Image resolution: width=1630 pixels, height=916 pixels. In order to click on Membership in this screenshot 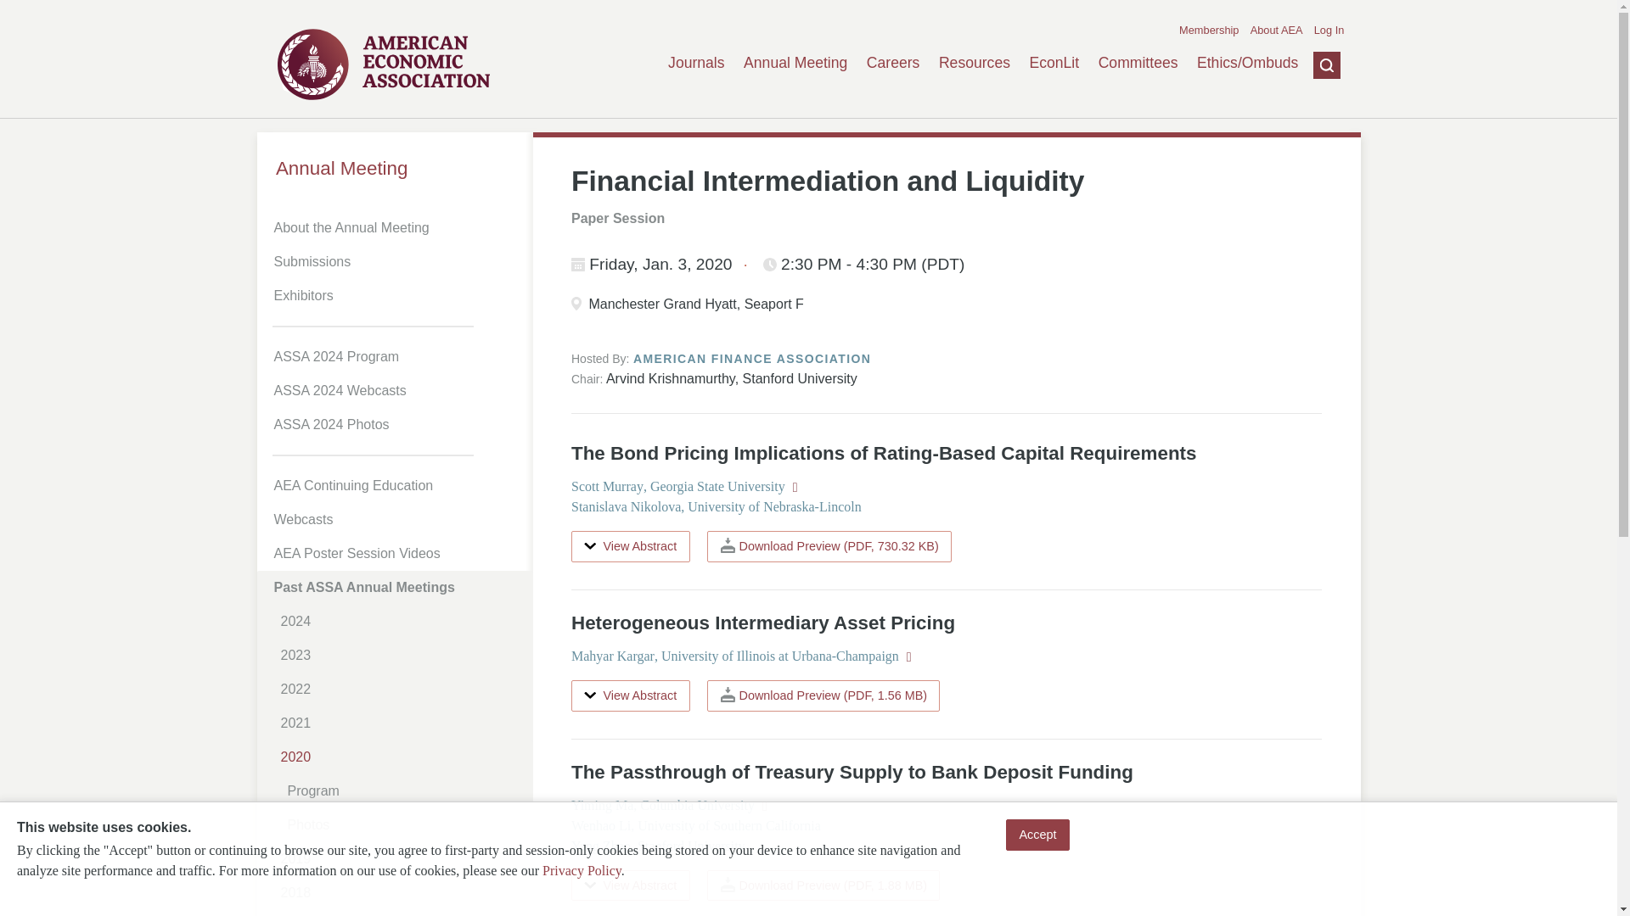, I will do `click(1209, 31)`.